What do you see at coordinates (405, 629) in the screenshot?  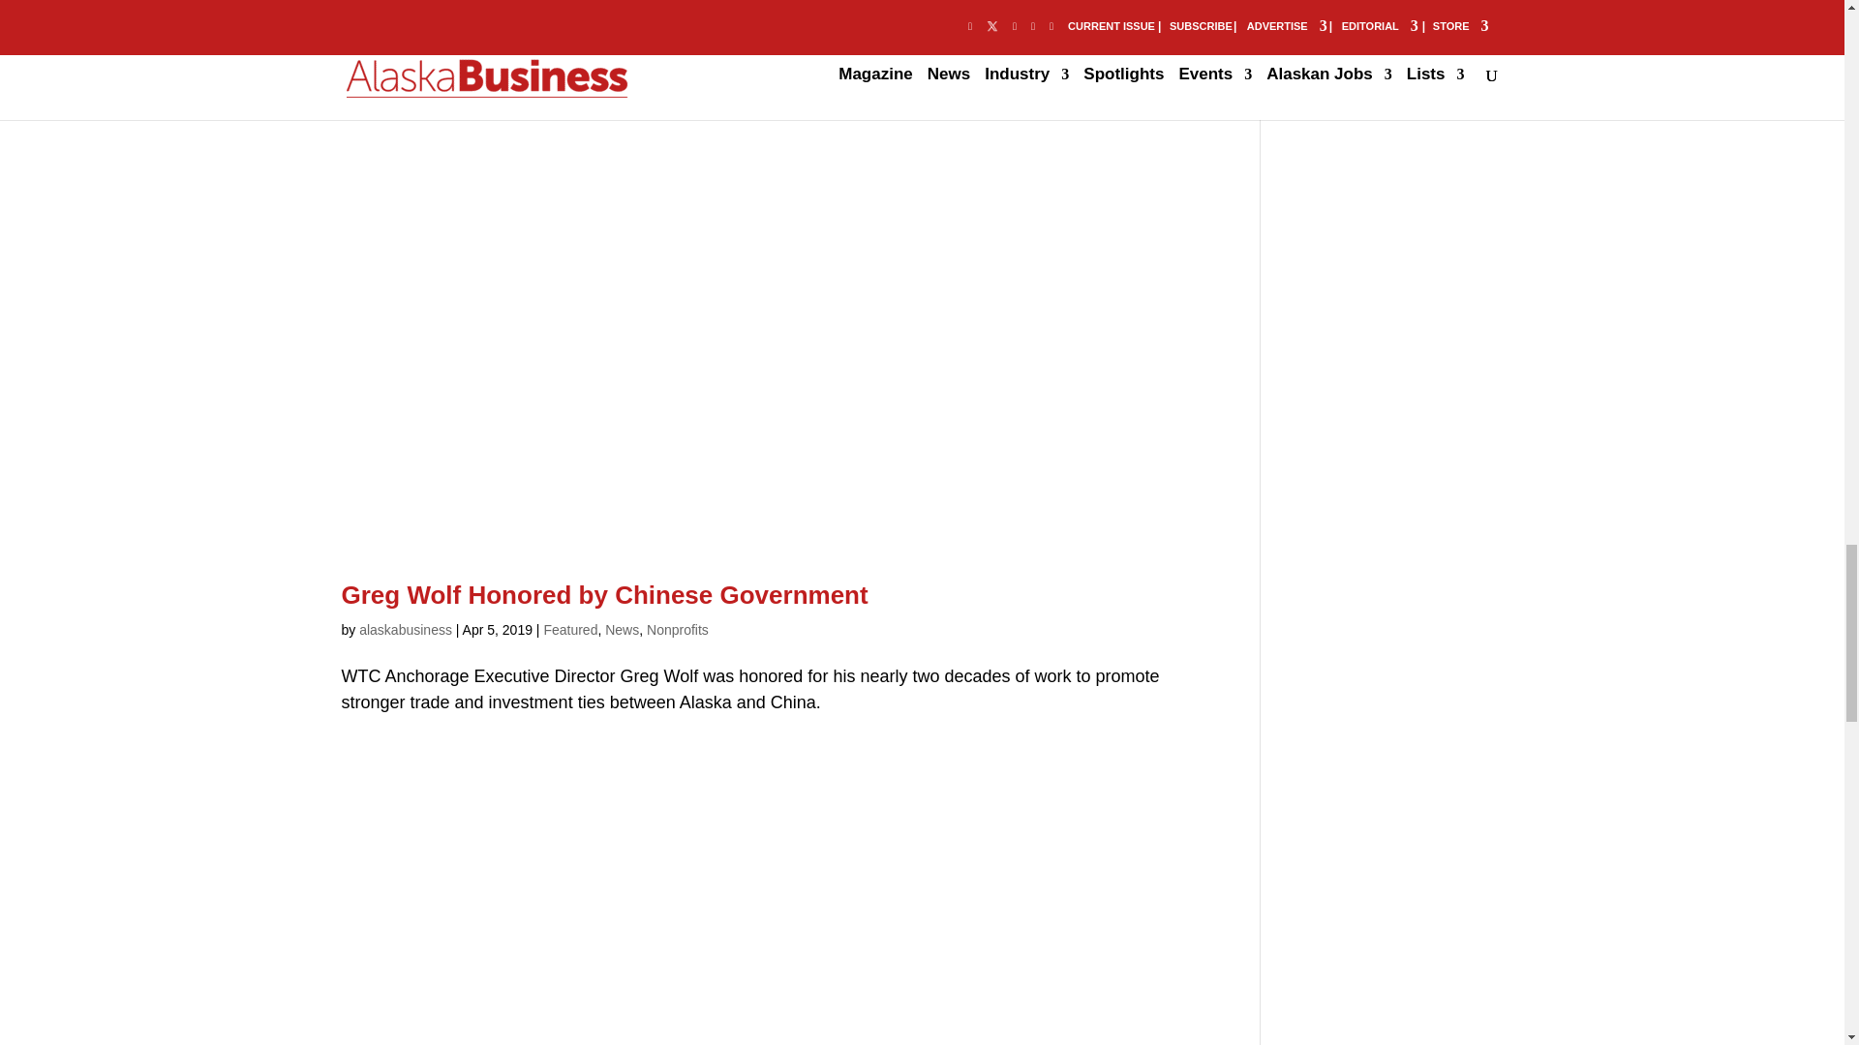 I see `Posts by alaskabusiness` at bounding box center [405, 629].